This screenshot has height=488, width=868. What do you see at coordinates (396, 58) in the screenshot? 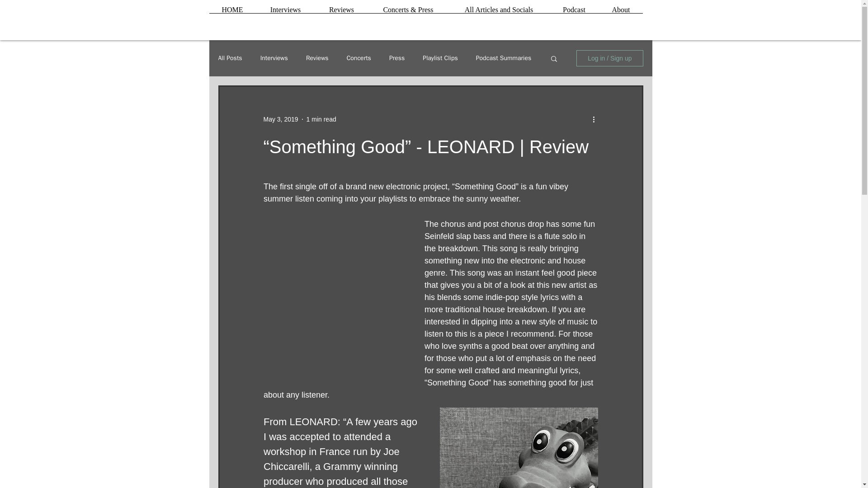
I see `Press` at bounding box center [396, 58].